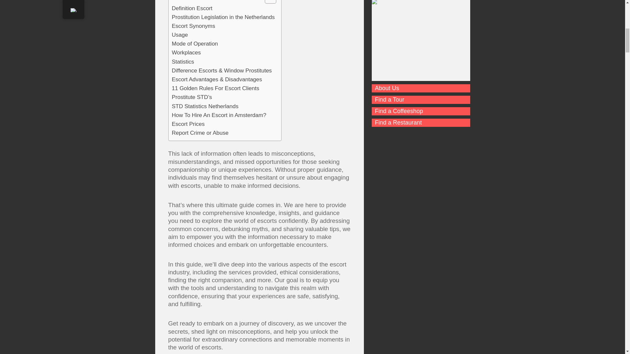  What do you see at coordinates (194, 26) in the screenshot?
I see `Escort Synonyms` at bounding box center [194, 26].